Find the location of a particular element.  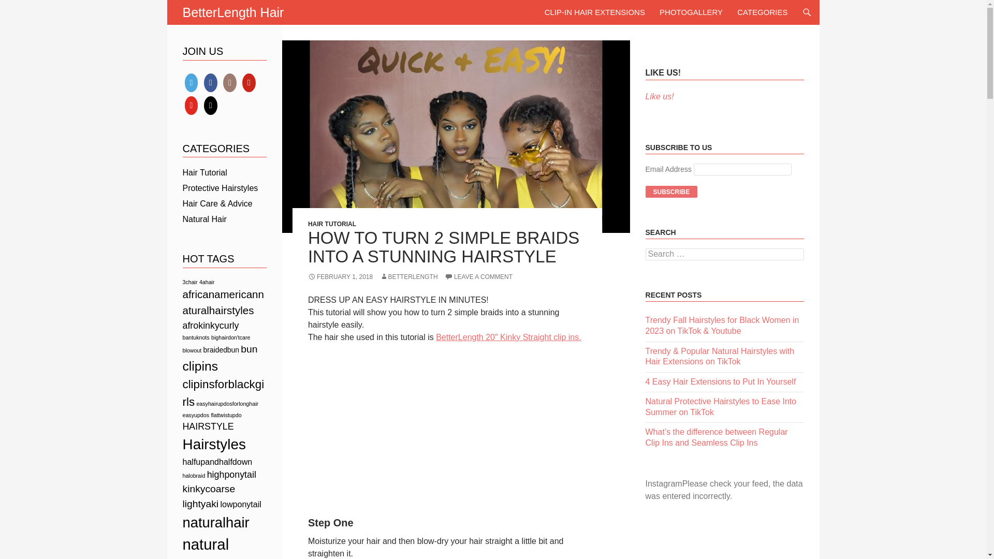

CATEGORIES is located at coordinates (762, 12).